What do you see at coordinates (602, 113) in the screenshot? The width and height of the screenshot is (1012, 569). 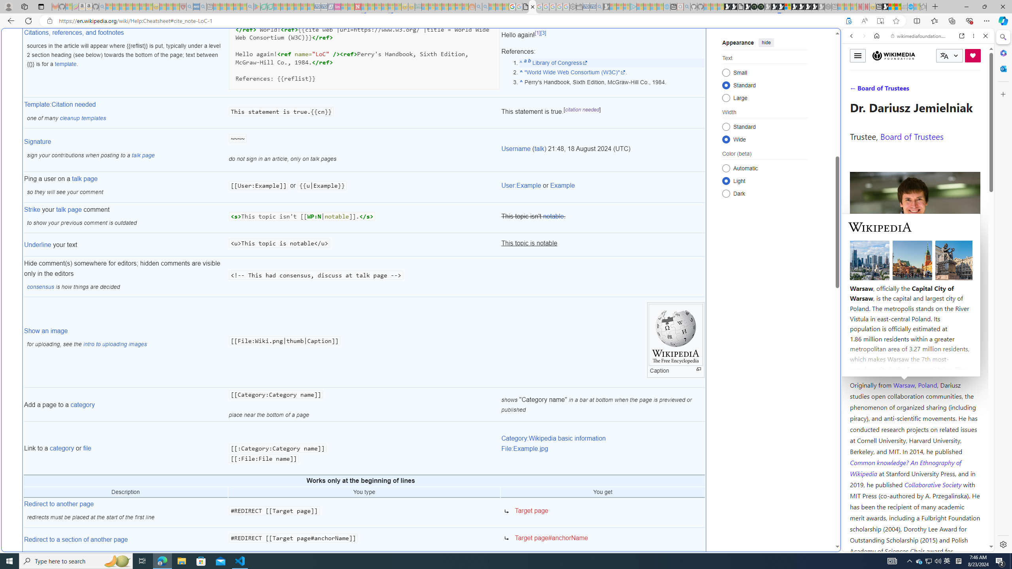 I see `This statement is true.[citation needed]` at bounding box center [602, 113].